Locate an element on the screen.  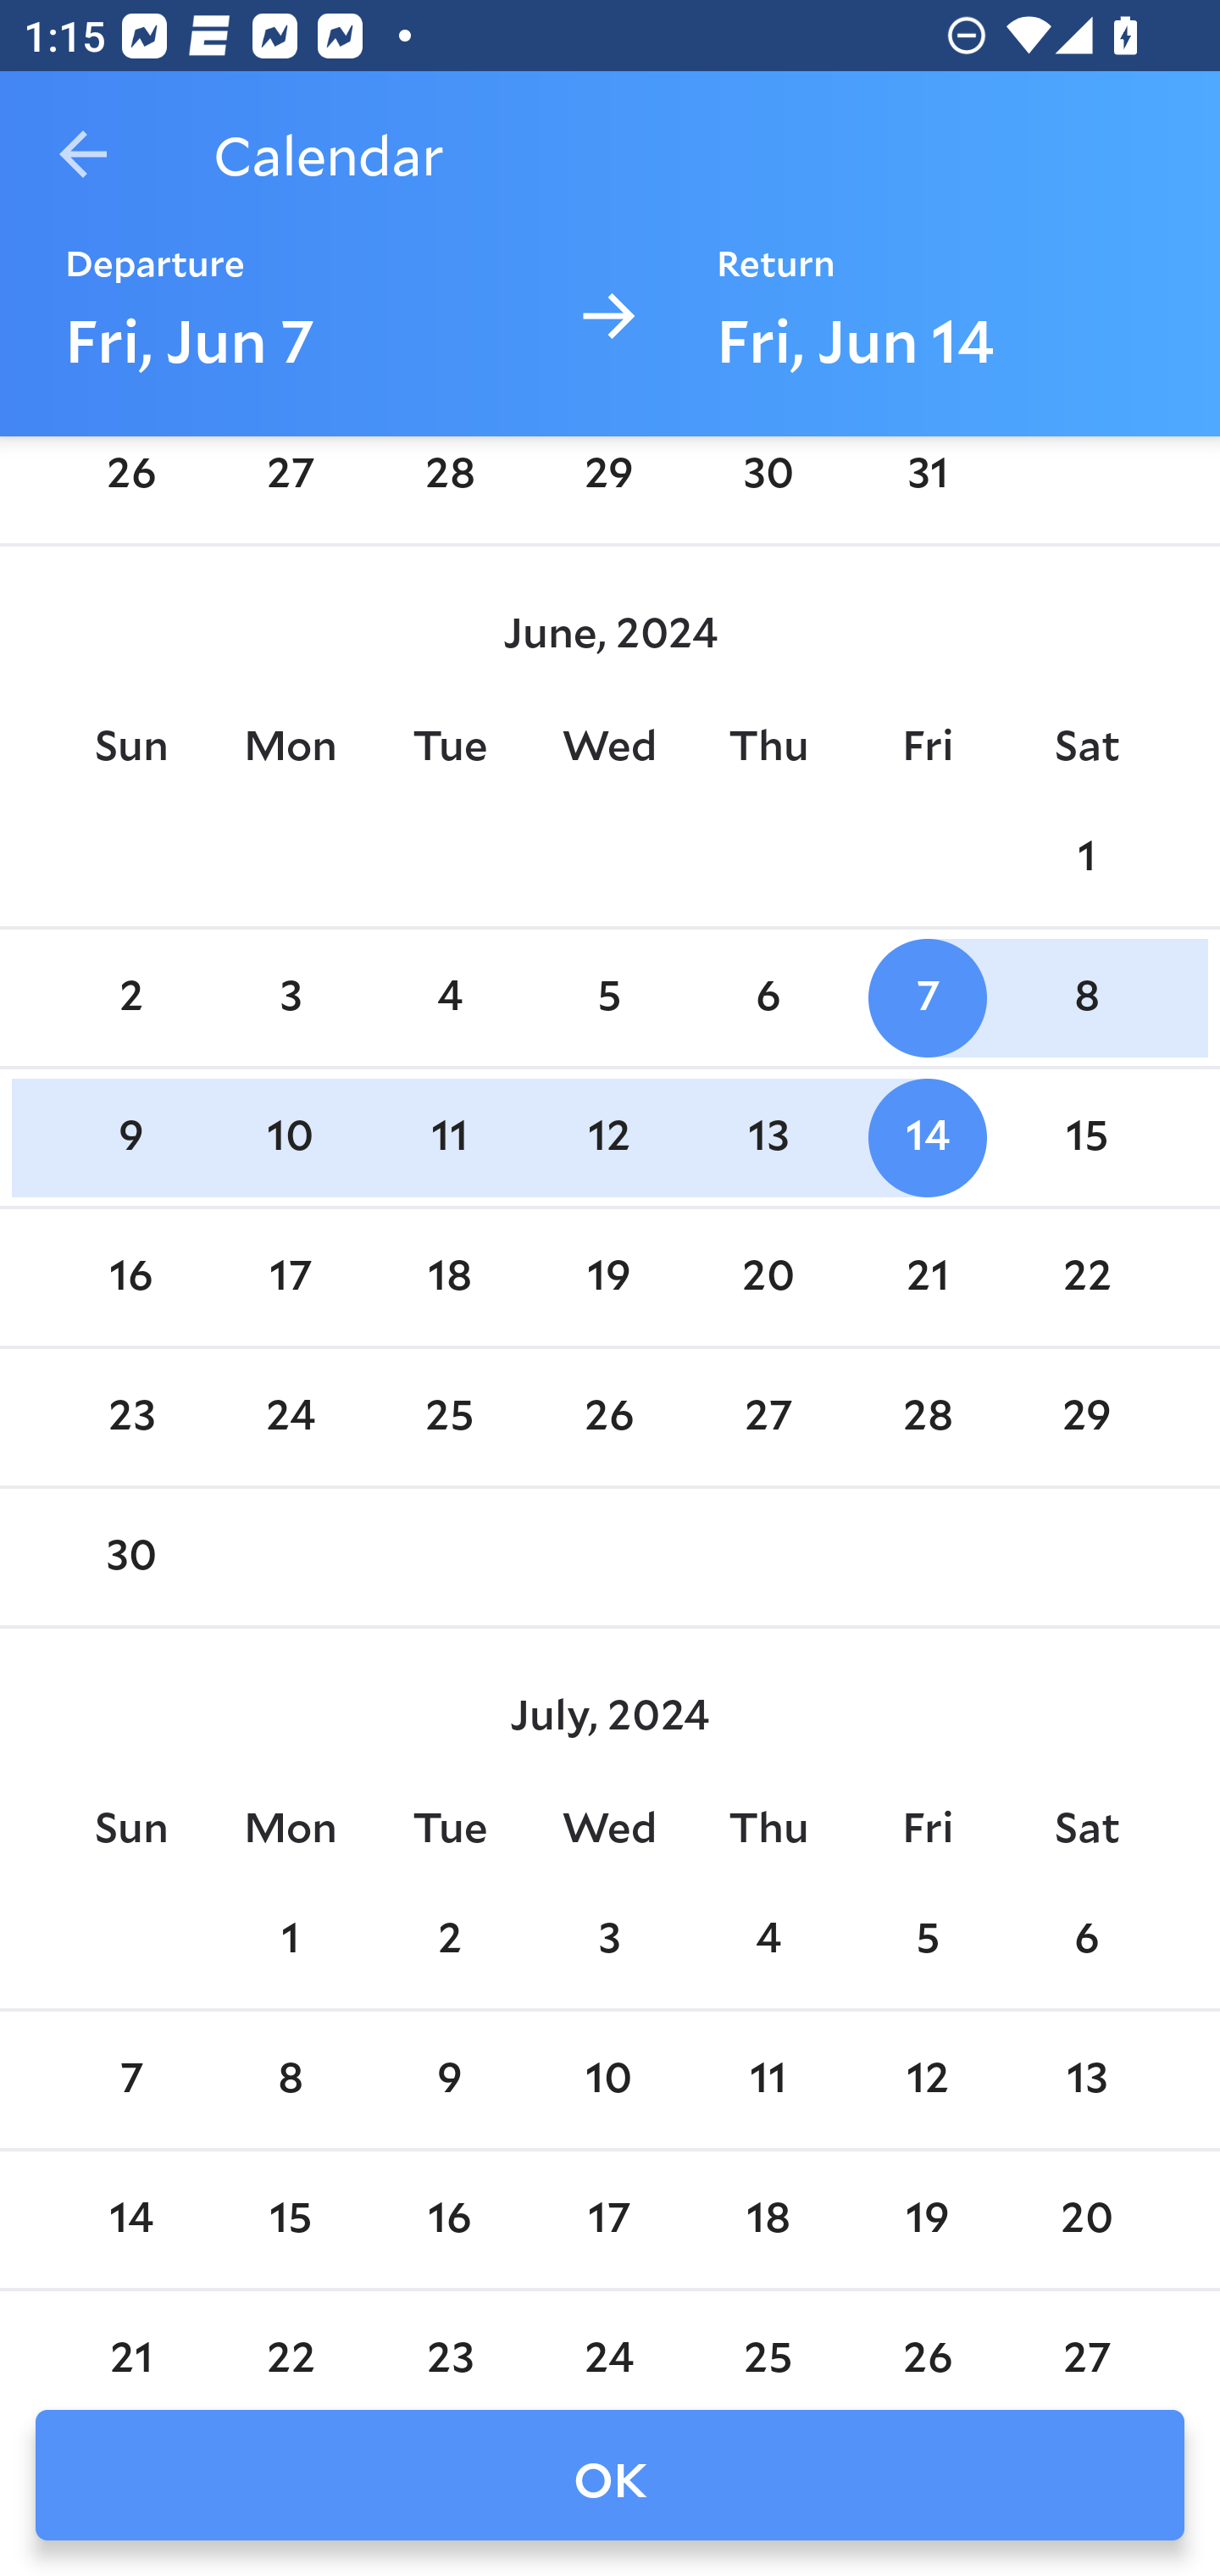
1 is located at coordinates (291, 1940).